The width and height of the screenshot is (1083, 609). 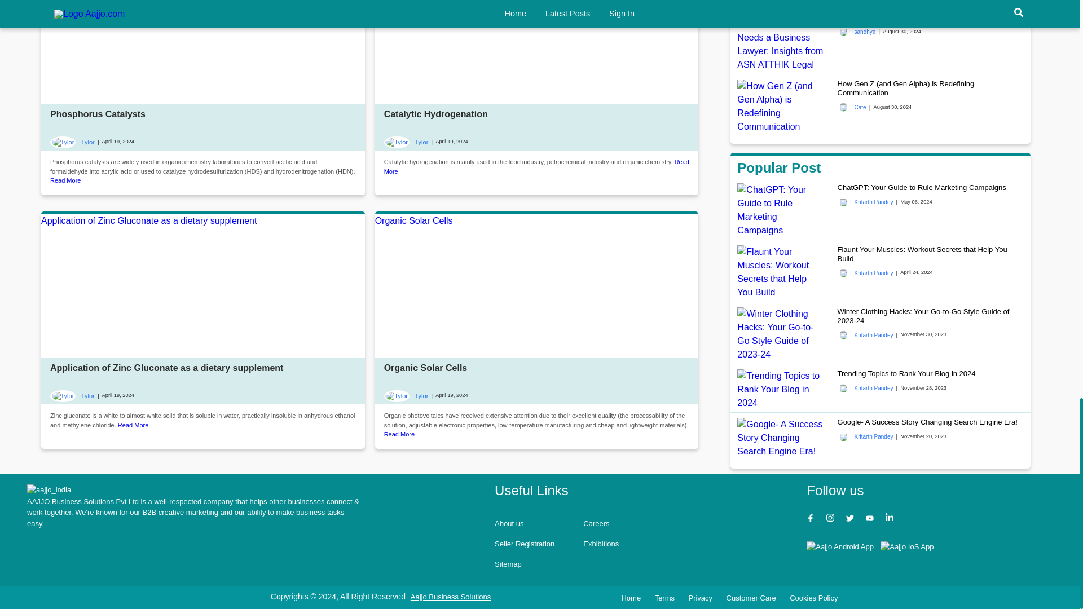 What do you see at coordinates (509, 523) in the screenshot?
I see `About us` at bounding box center [509, 523].